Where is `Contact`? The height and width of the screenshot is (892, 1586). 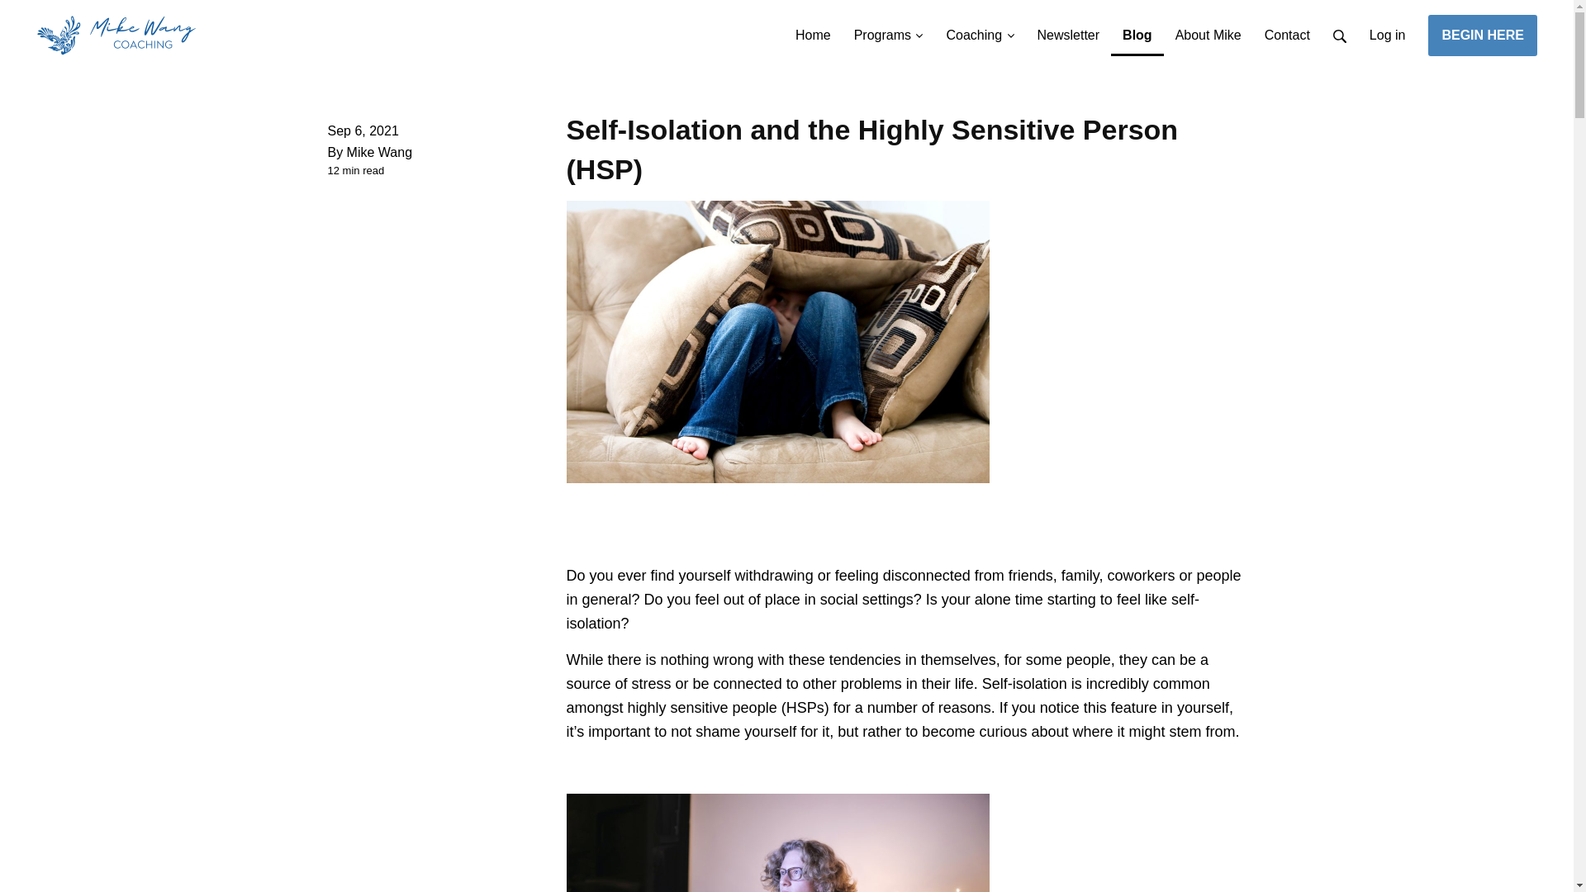 Contact is located at coordinates (1287, 28).